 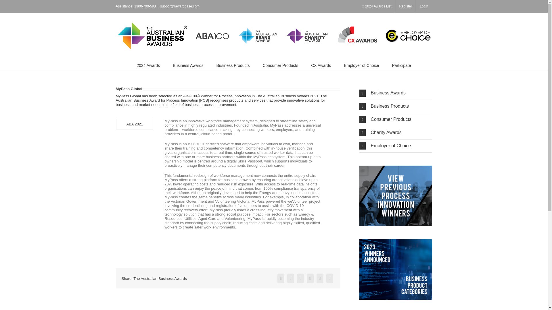 I want to click on :: 2024 Awards List, so click(x=377, y=6).